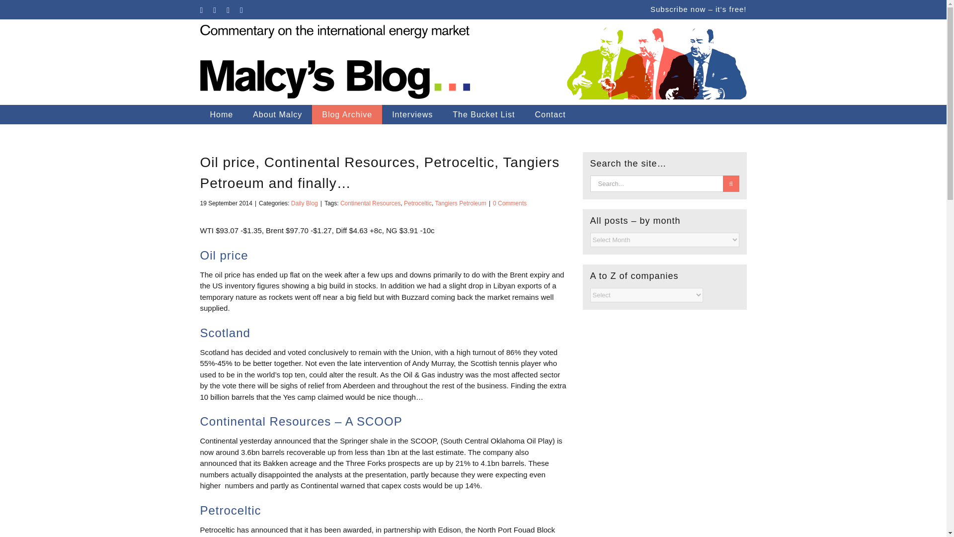 Image resolution: width=954 pixels, height=537 pixels. I want to click on X, so click(201, 10).